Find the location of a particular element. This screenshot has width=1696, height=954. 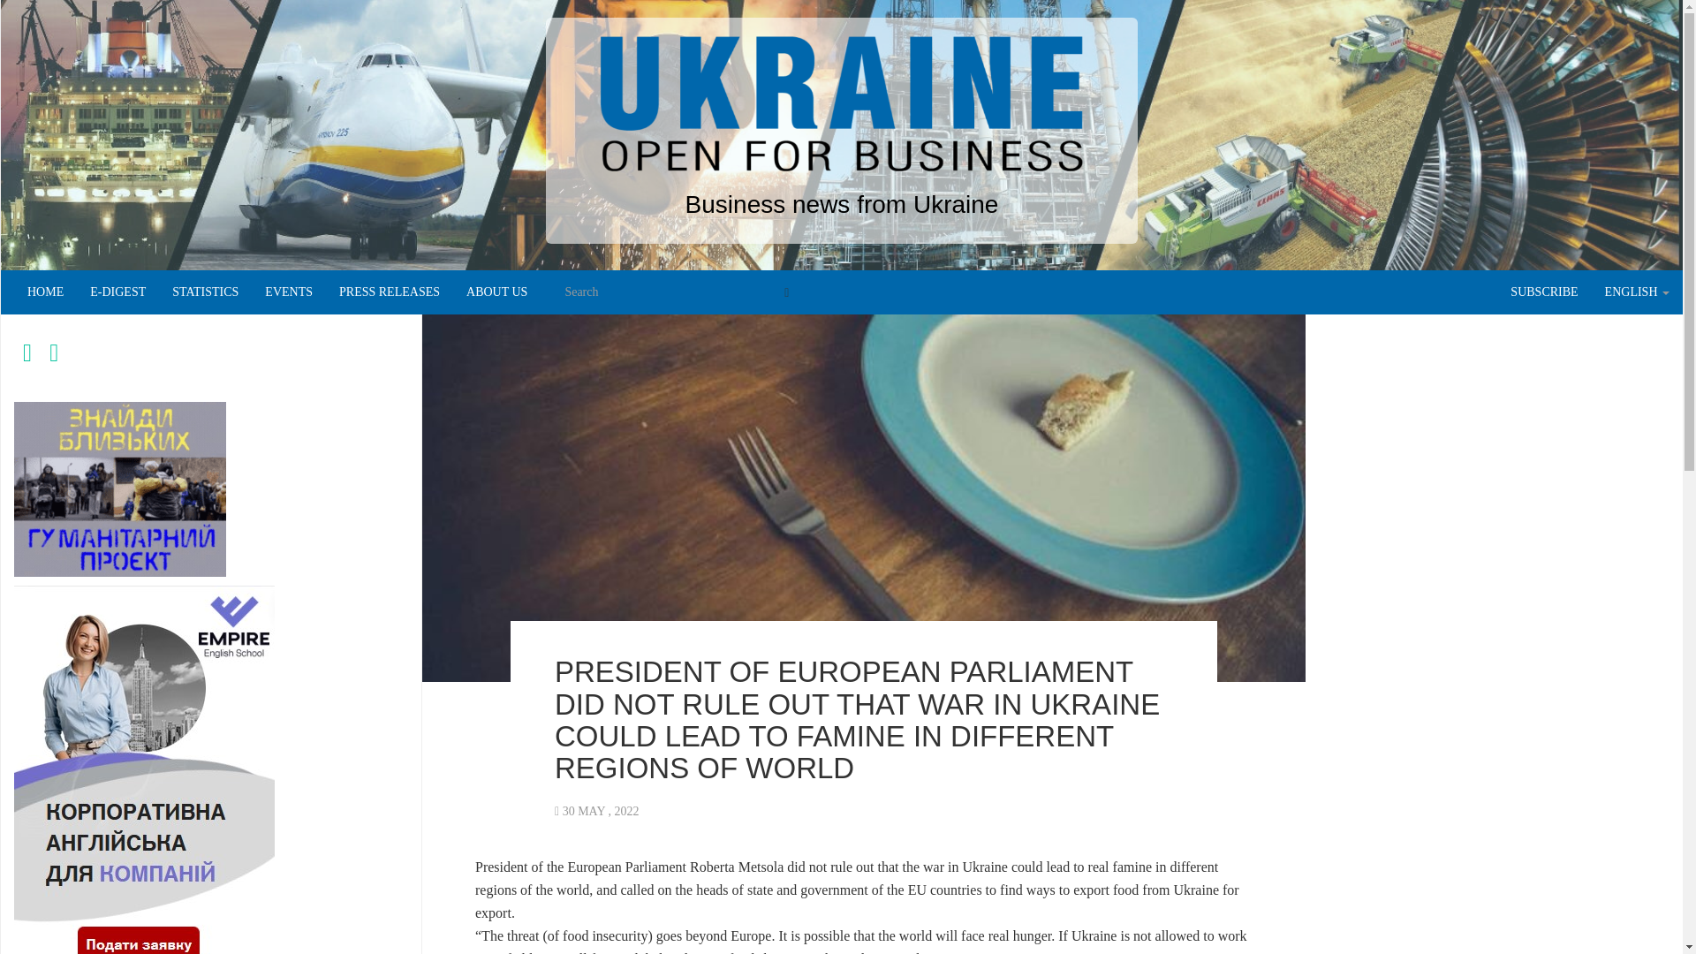

SUBSCRIBE is located at coordinates (1544, 291).